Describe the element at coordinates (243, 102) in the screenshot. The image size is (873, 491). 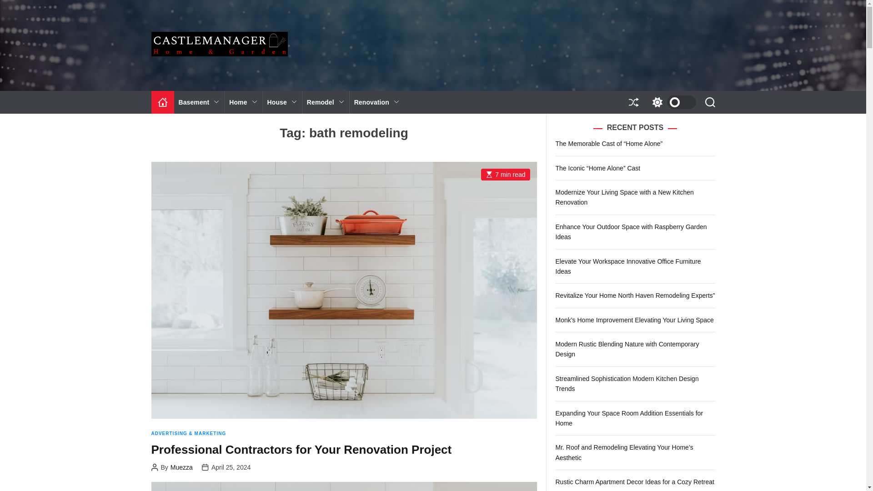
I see `Home` at that location.